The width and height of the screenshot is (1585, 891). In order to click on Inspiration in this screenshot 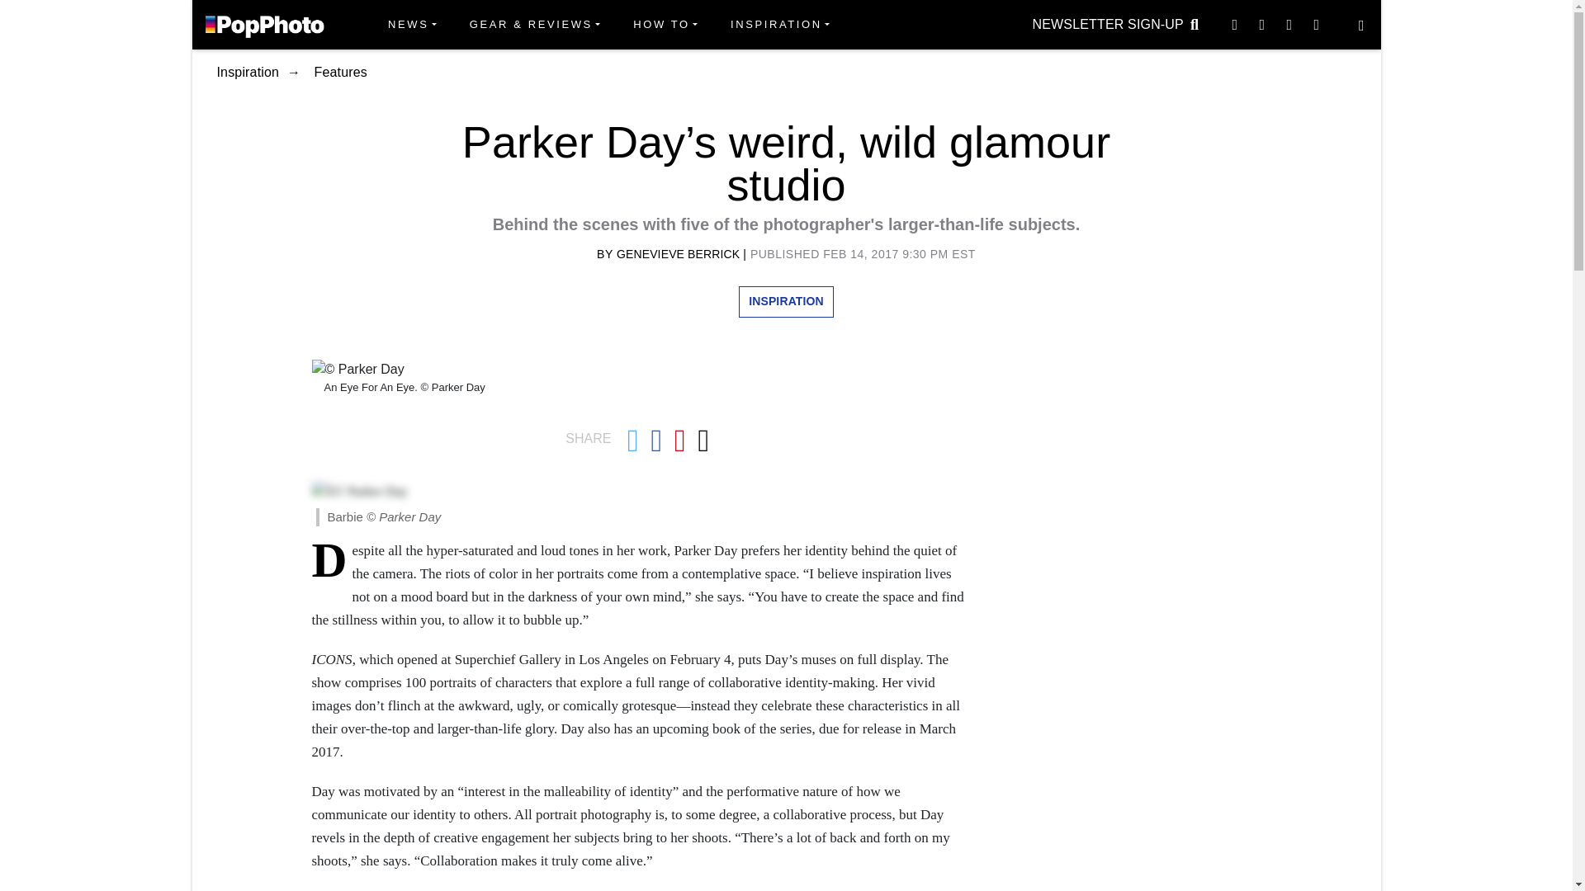, I will do `click(780, 25)`.